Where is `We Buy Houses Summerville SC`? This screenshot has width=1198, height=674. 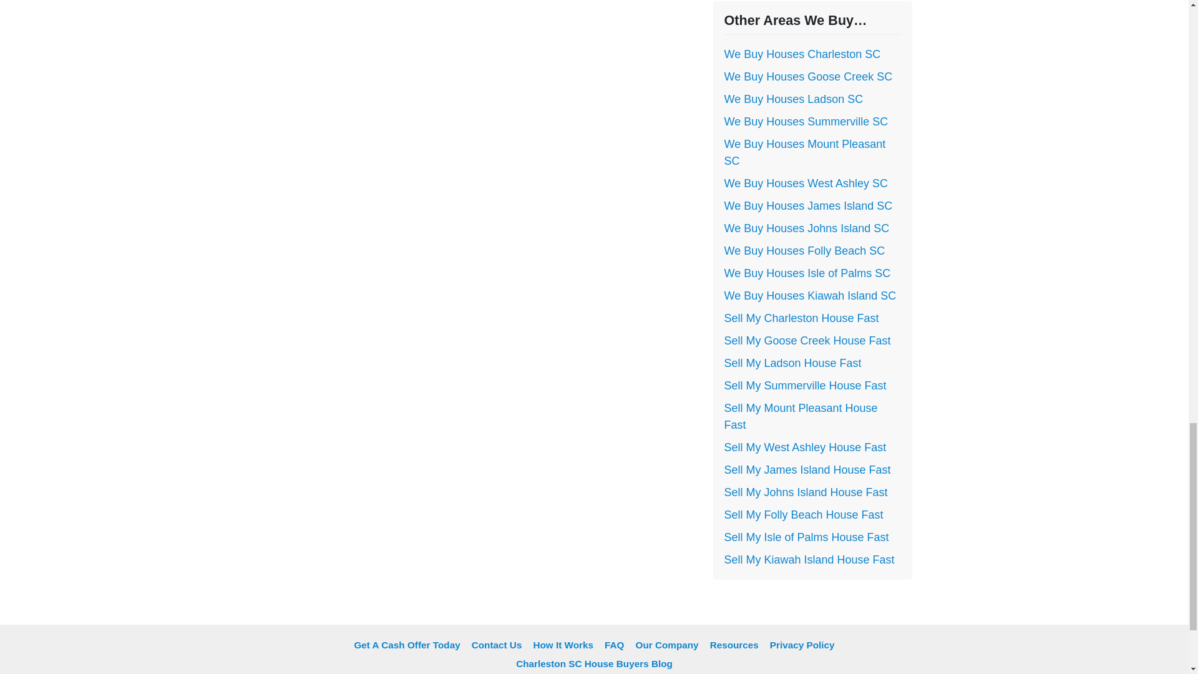
We Buy Houses Summerville SC is located at coordinates (805, 121).